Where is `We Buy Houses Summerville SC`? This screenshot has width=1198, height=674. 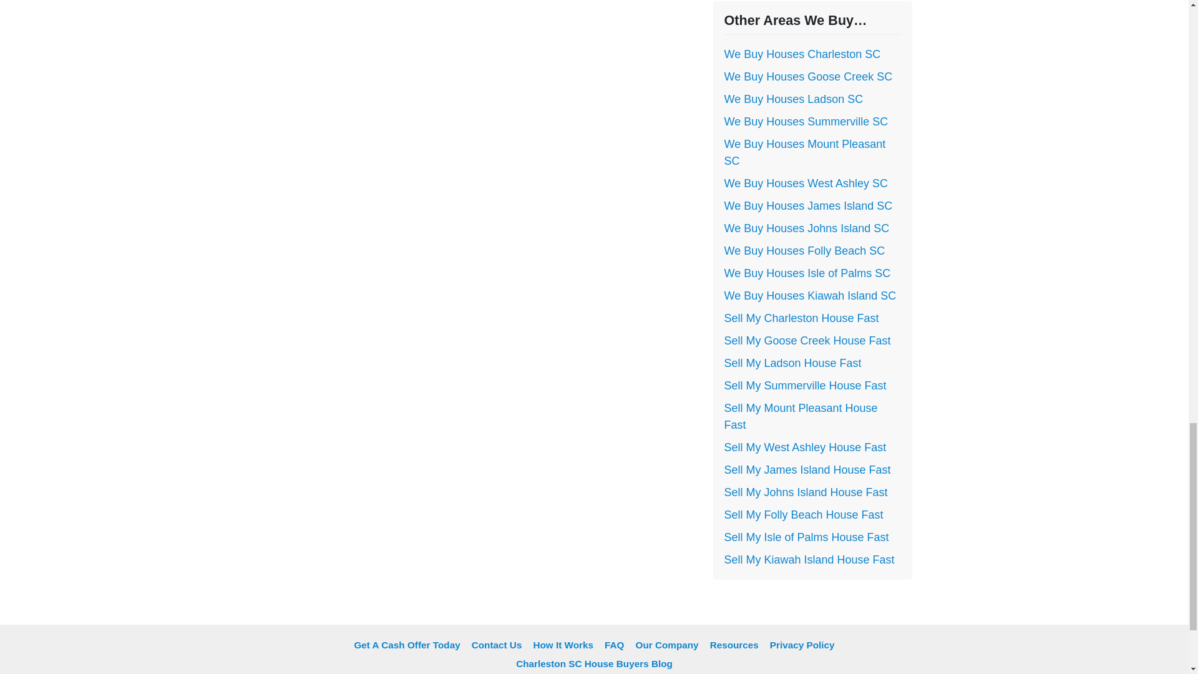
We Buy Houses Summerville SC is located at coordinates (805, 121).